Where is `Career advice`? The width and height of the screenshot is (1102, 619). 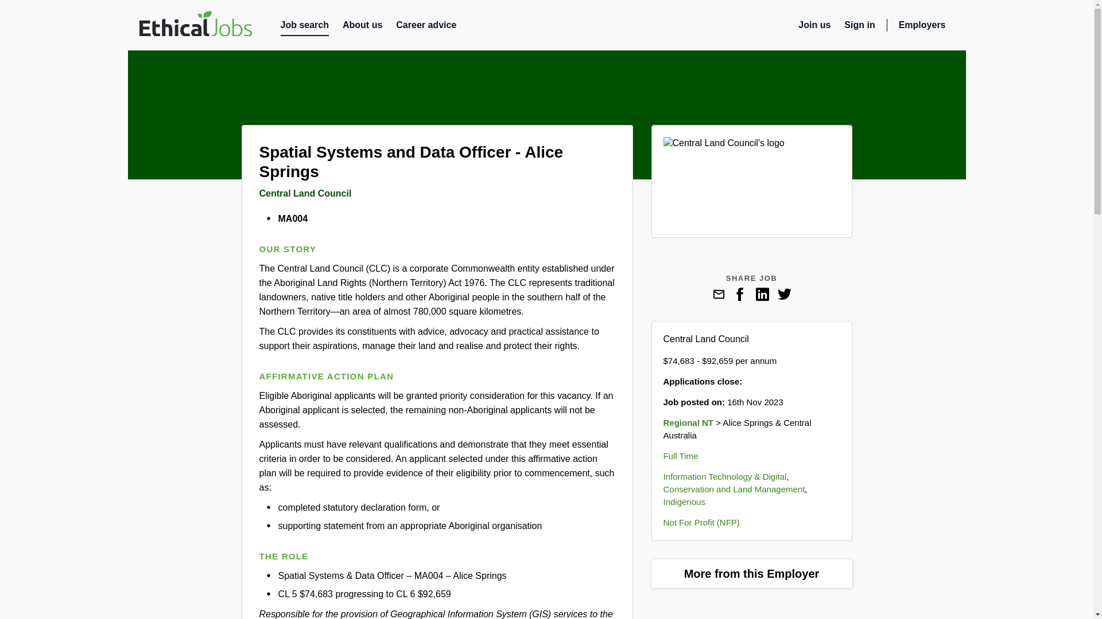
Career advice is located at coordinates (426, 28).